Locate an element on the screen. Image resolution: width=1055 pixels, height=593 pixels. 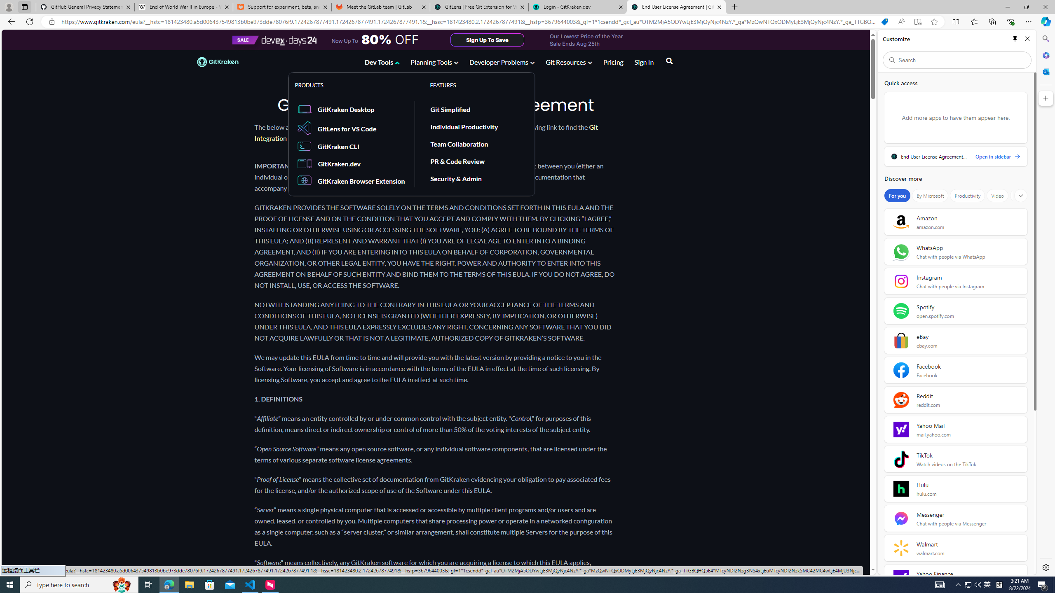
Individual Productivity is located at coordinates (464, 126).